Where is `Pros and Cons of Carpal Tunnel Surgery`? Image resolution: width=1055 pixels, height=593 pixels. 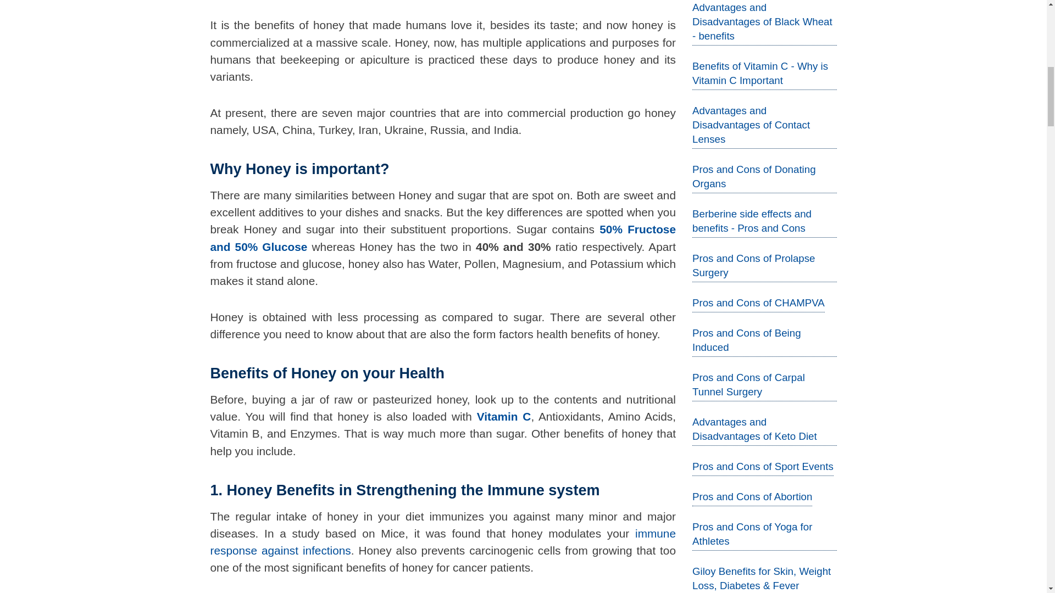 Pros and Cons of Carpal Tunnel Surgery is located at coordinates (748, 384).